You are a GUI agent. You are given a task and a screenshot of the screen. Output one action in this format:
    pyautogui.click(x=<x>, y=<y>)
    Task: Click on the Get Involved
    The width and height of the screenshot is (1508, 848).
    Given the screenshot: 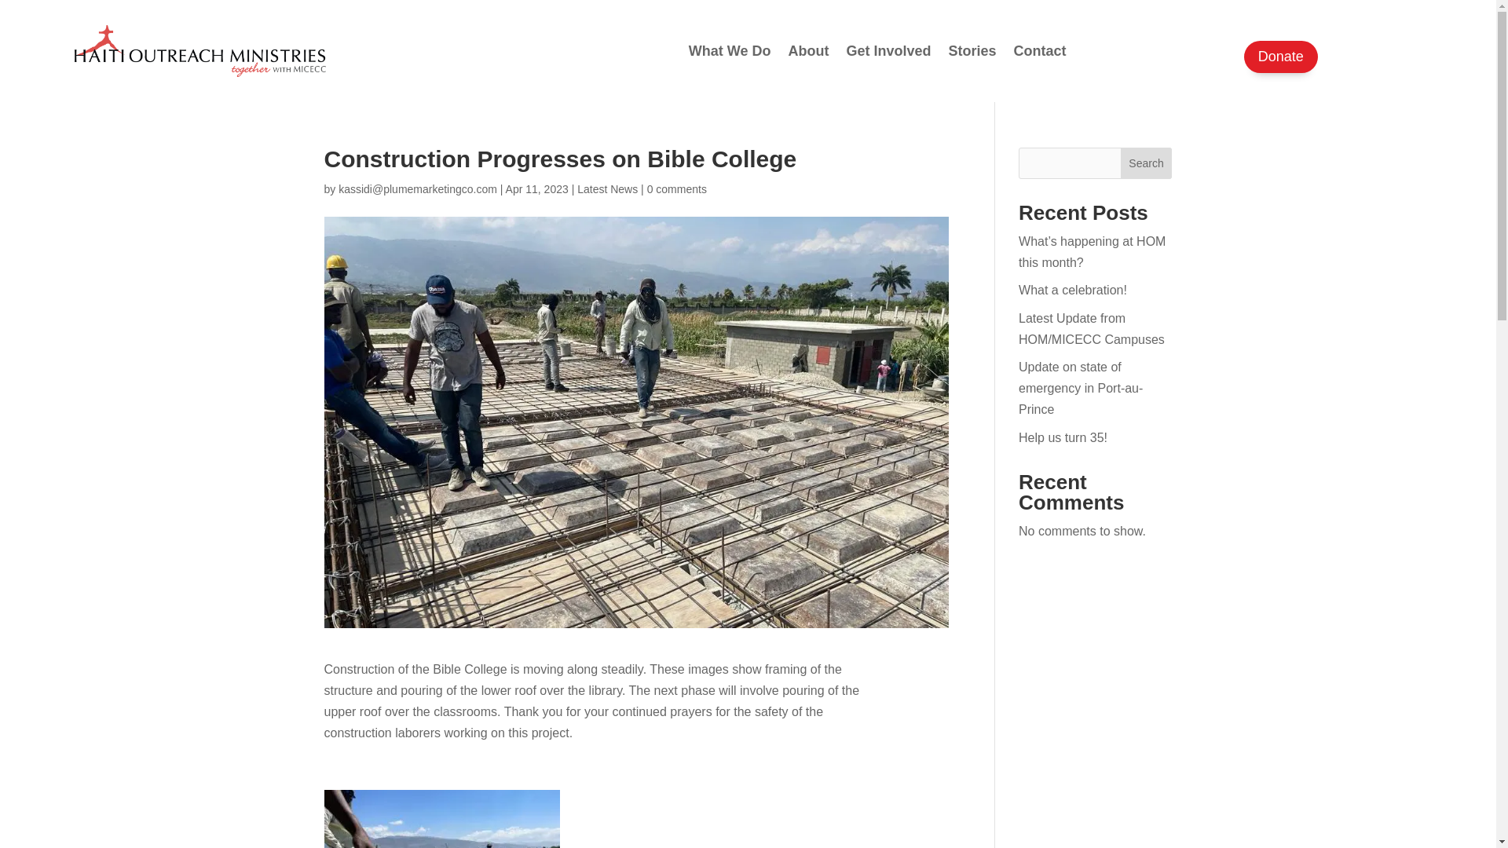 What is the action you would take?
    pyautogui.click(x=888, y=50)
    